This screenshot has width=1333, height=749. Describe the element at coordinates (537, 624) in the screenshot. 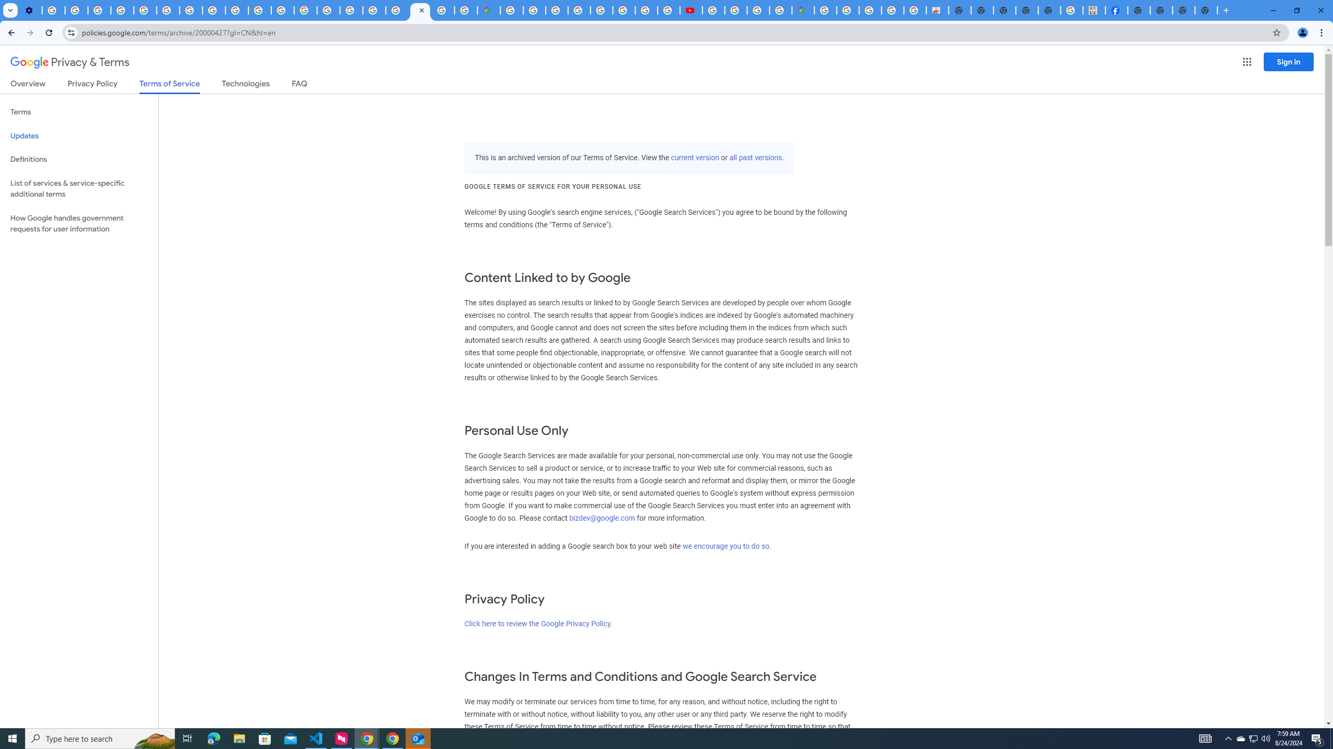

I see `Click here to review the Google Privacy Policy` at that location.